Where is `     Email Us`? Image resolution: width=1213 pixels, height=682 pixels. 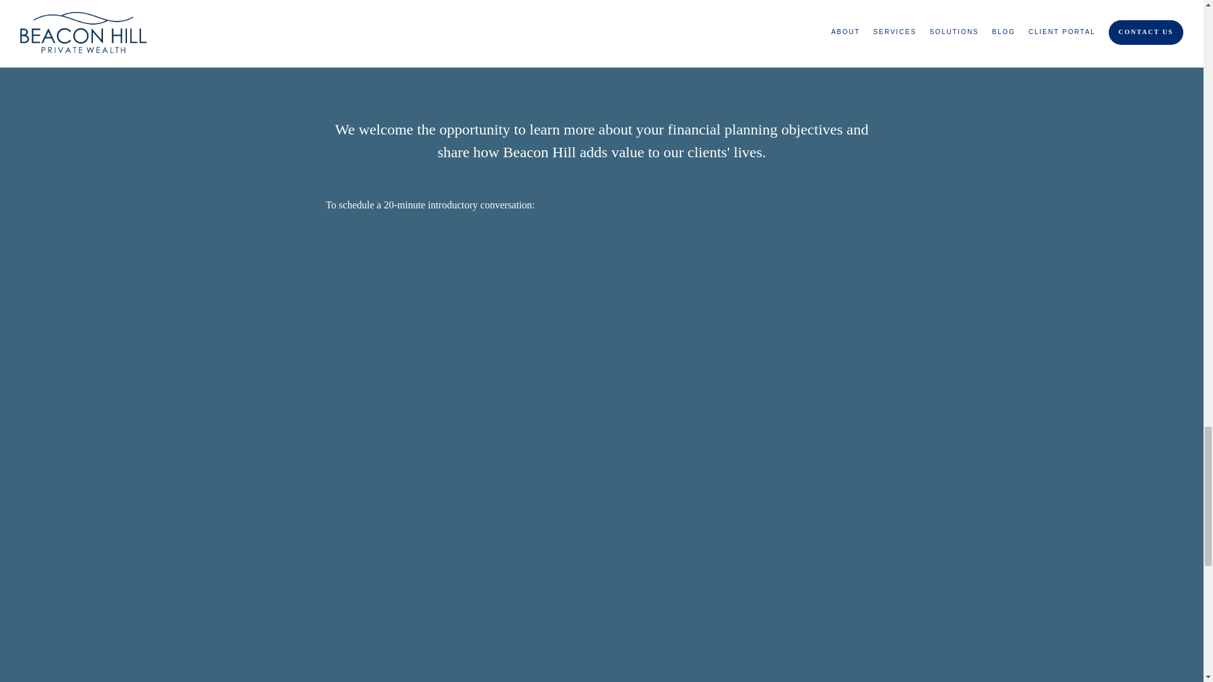
     Email Us is located at coordinates (638, 681).